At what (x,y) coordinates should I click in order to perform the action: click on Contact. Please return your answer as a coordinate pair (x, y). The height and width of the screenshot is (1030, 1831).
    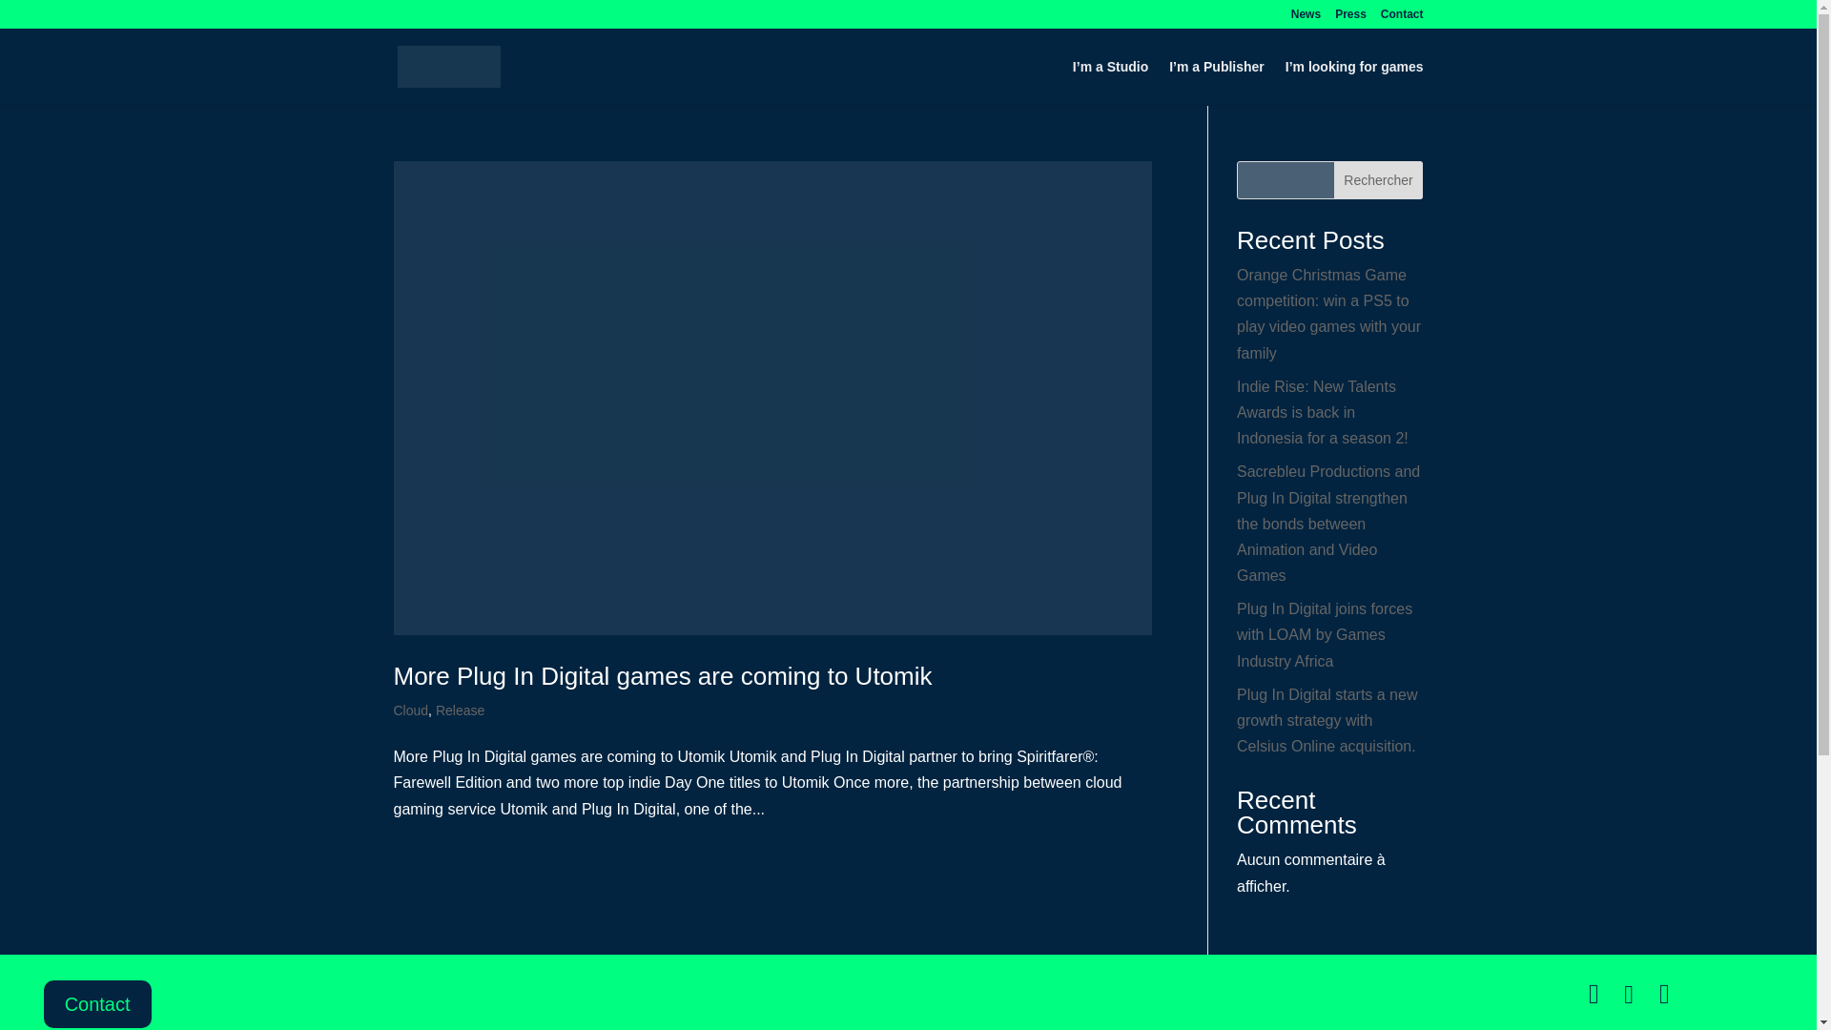
    Looking at the image, I should click on (1402, 18).